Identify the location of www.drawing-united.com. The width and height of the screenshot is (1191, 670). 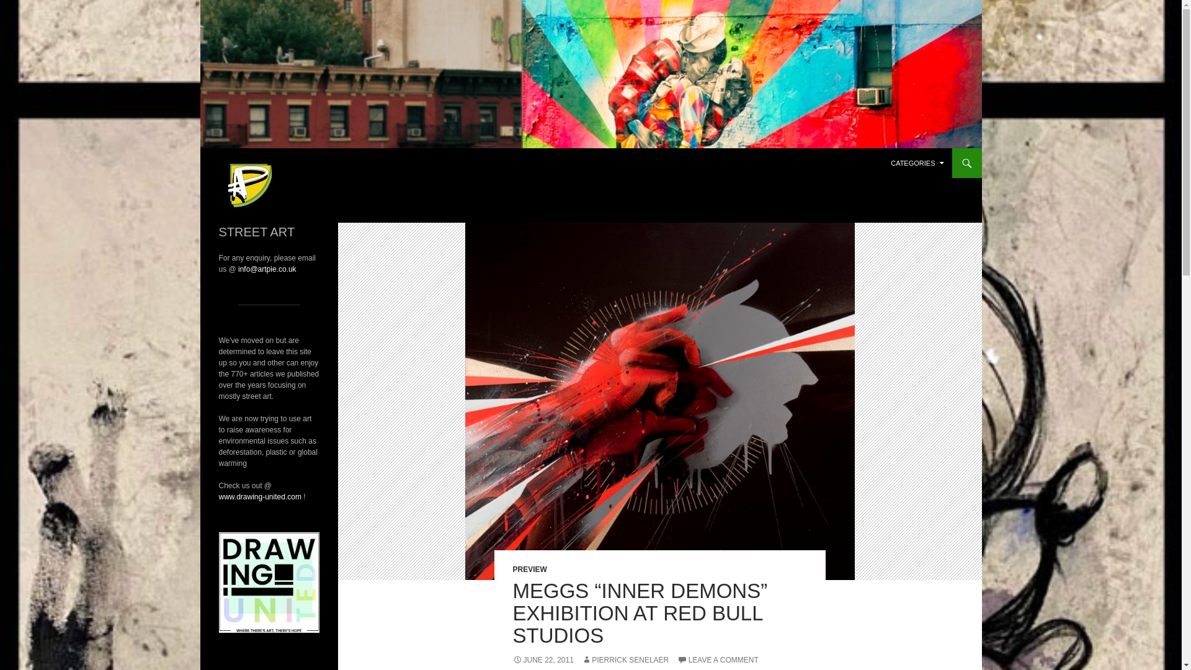
(259, 496).